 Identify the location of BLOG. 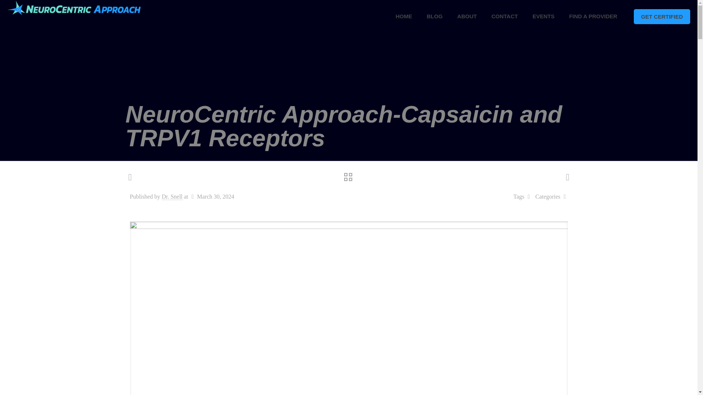
(435, 16).